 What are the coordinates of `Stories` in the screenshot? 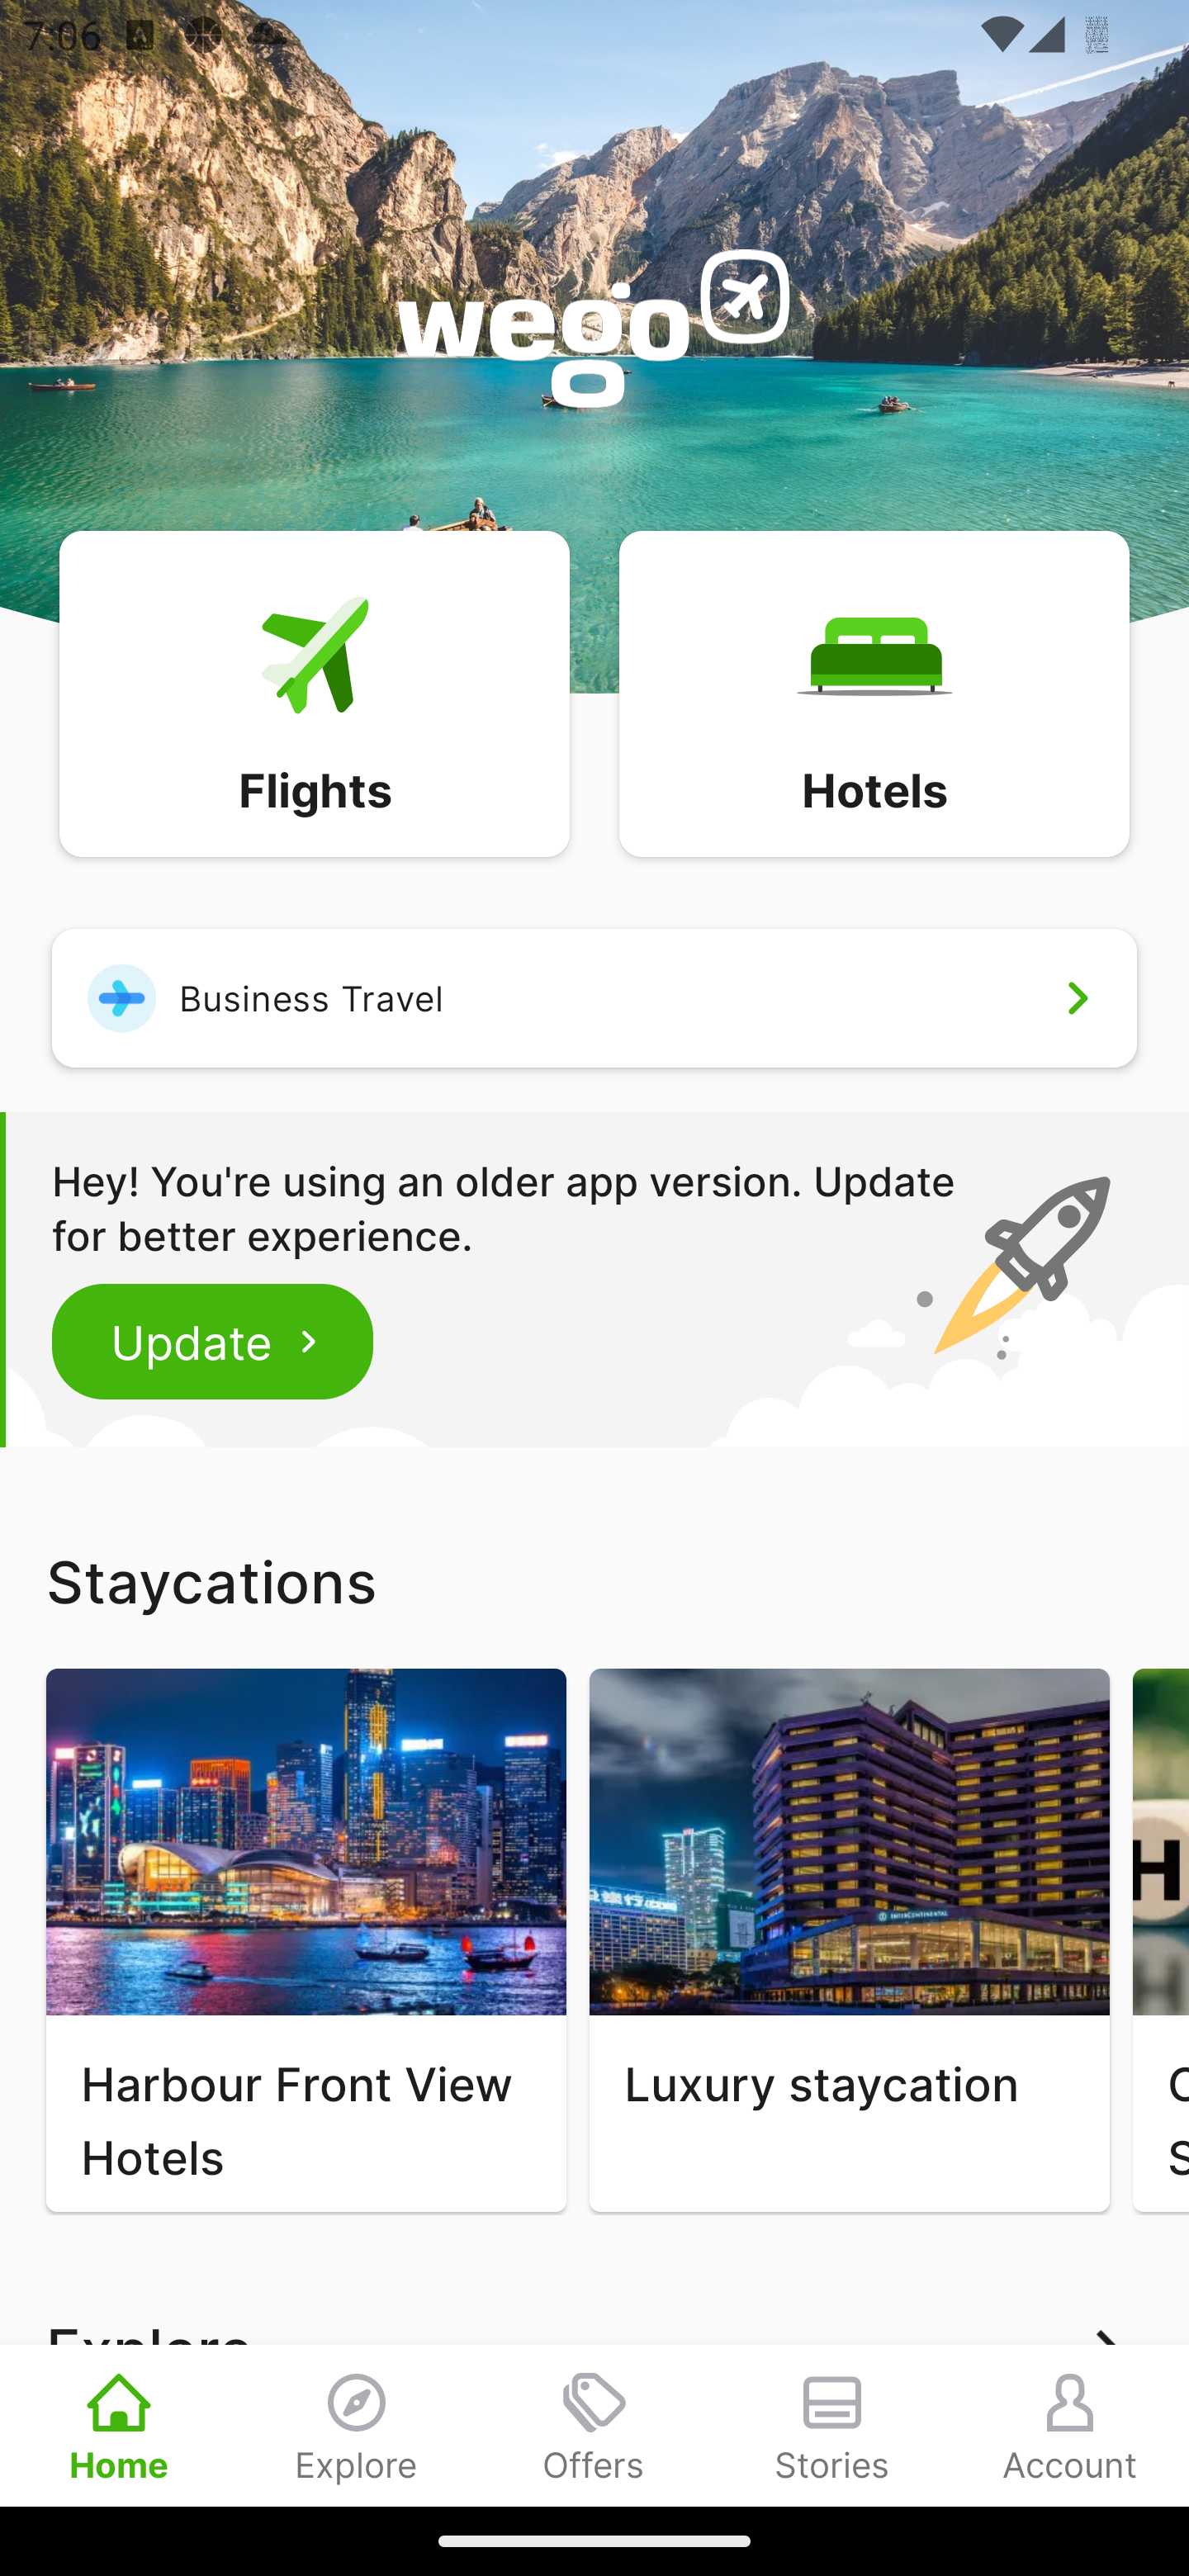 It's located at (832, 2425).